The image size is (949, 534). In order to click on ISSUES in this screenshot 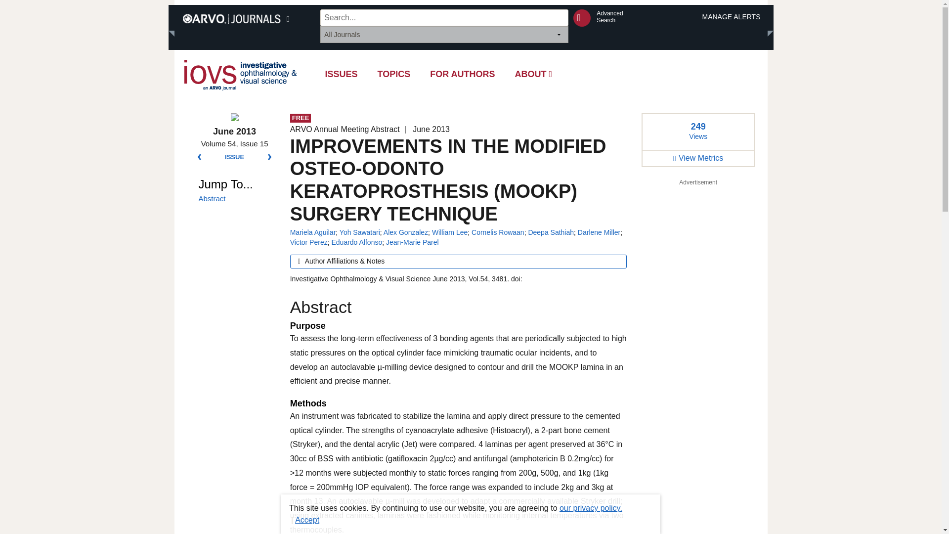, I will do `click(341, 74)`.